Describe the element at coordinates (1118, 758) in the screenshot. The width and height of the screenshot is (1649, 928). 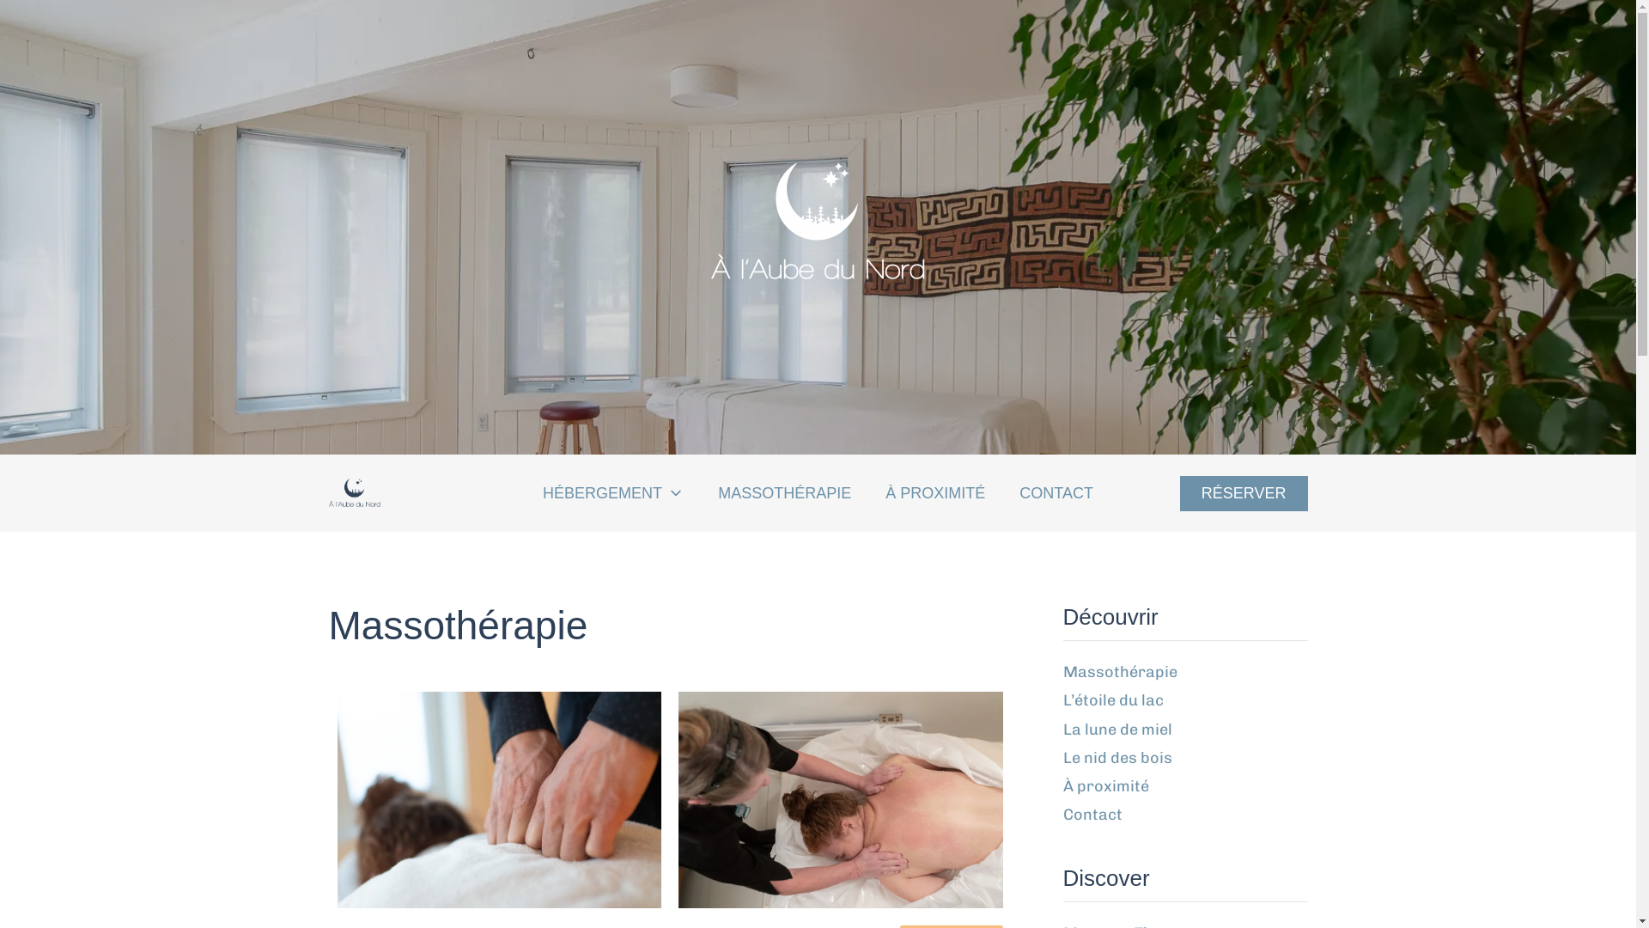
I see `Le nid des bois` at that location.